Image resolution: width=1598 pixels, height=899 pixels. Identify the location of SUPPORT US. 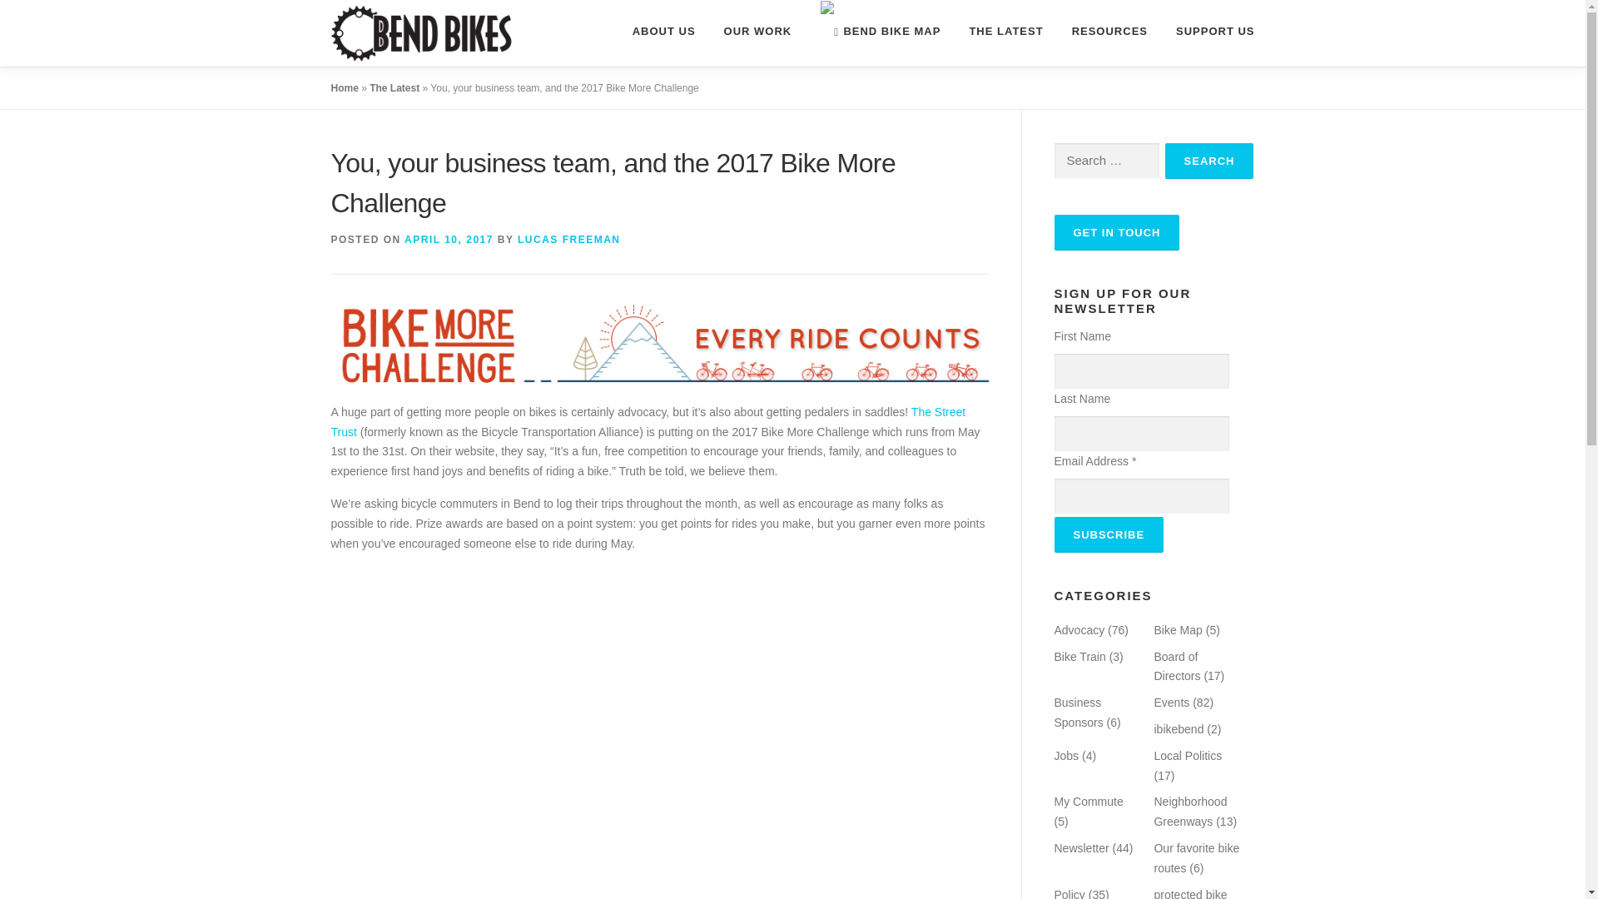
(1208, 31).